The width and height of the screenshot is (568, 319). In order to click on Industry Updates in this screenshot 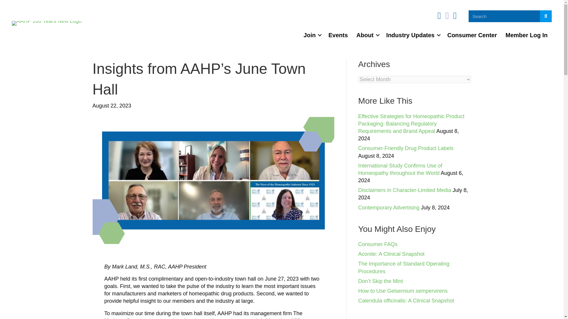, I will do `click(412, 35)`.